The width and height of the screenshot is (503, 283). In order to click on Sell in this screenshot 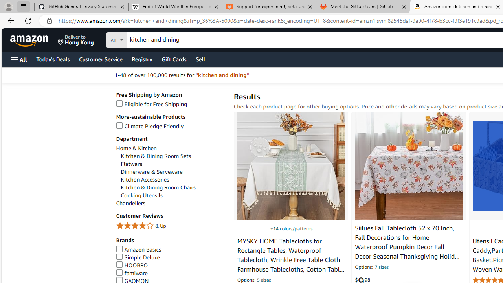, I will do `click(200, 59)`.